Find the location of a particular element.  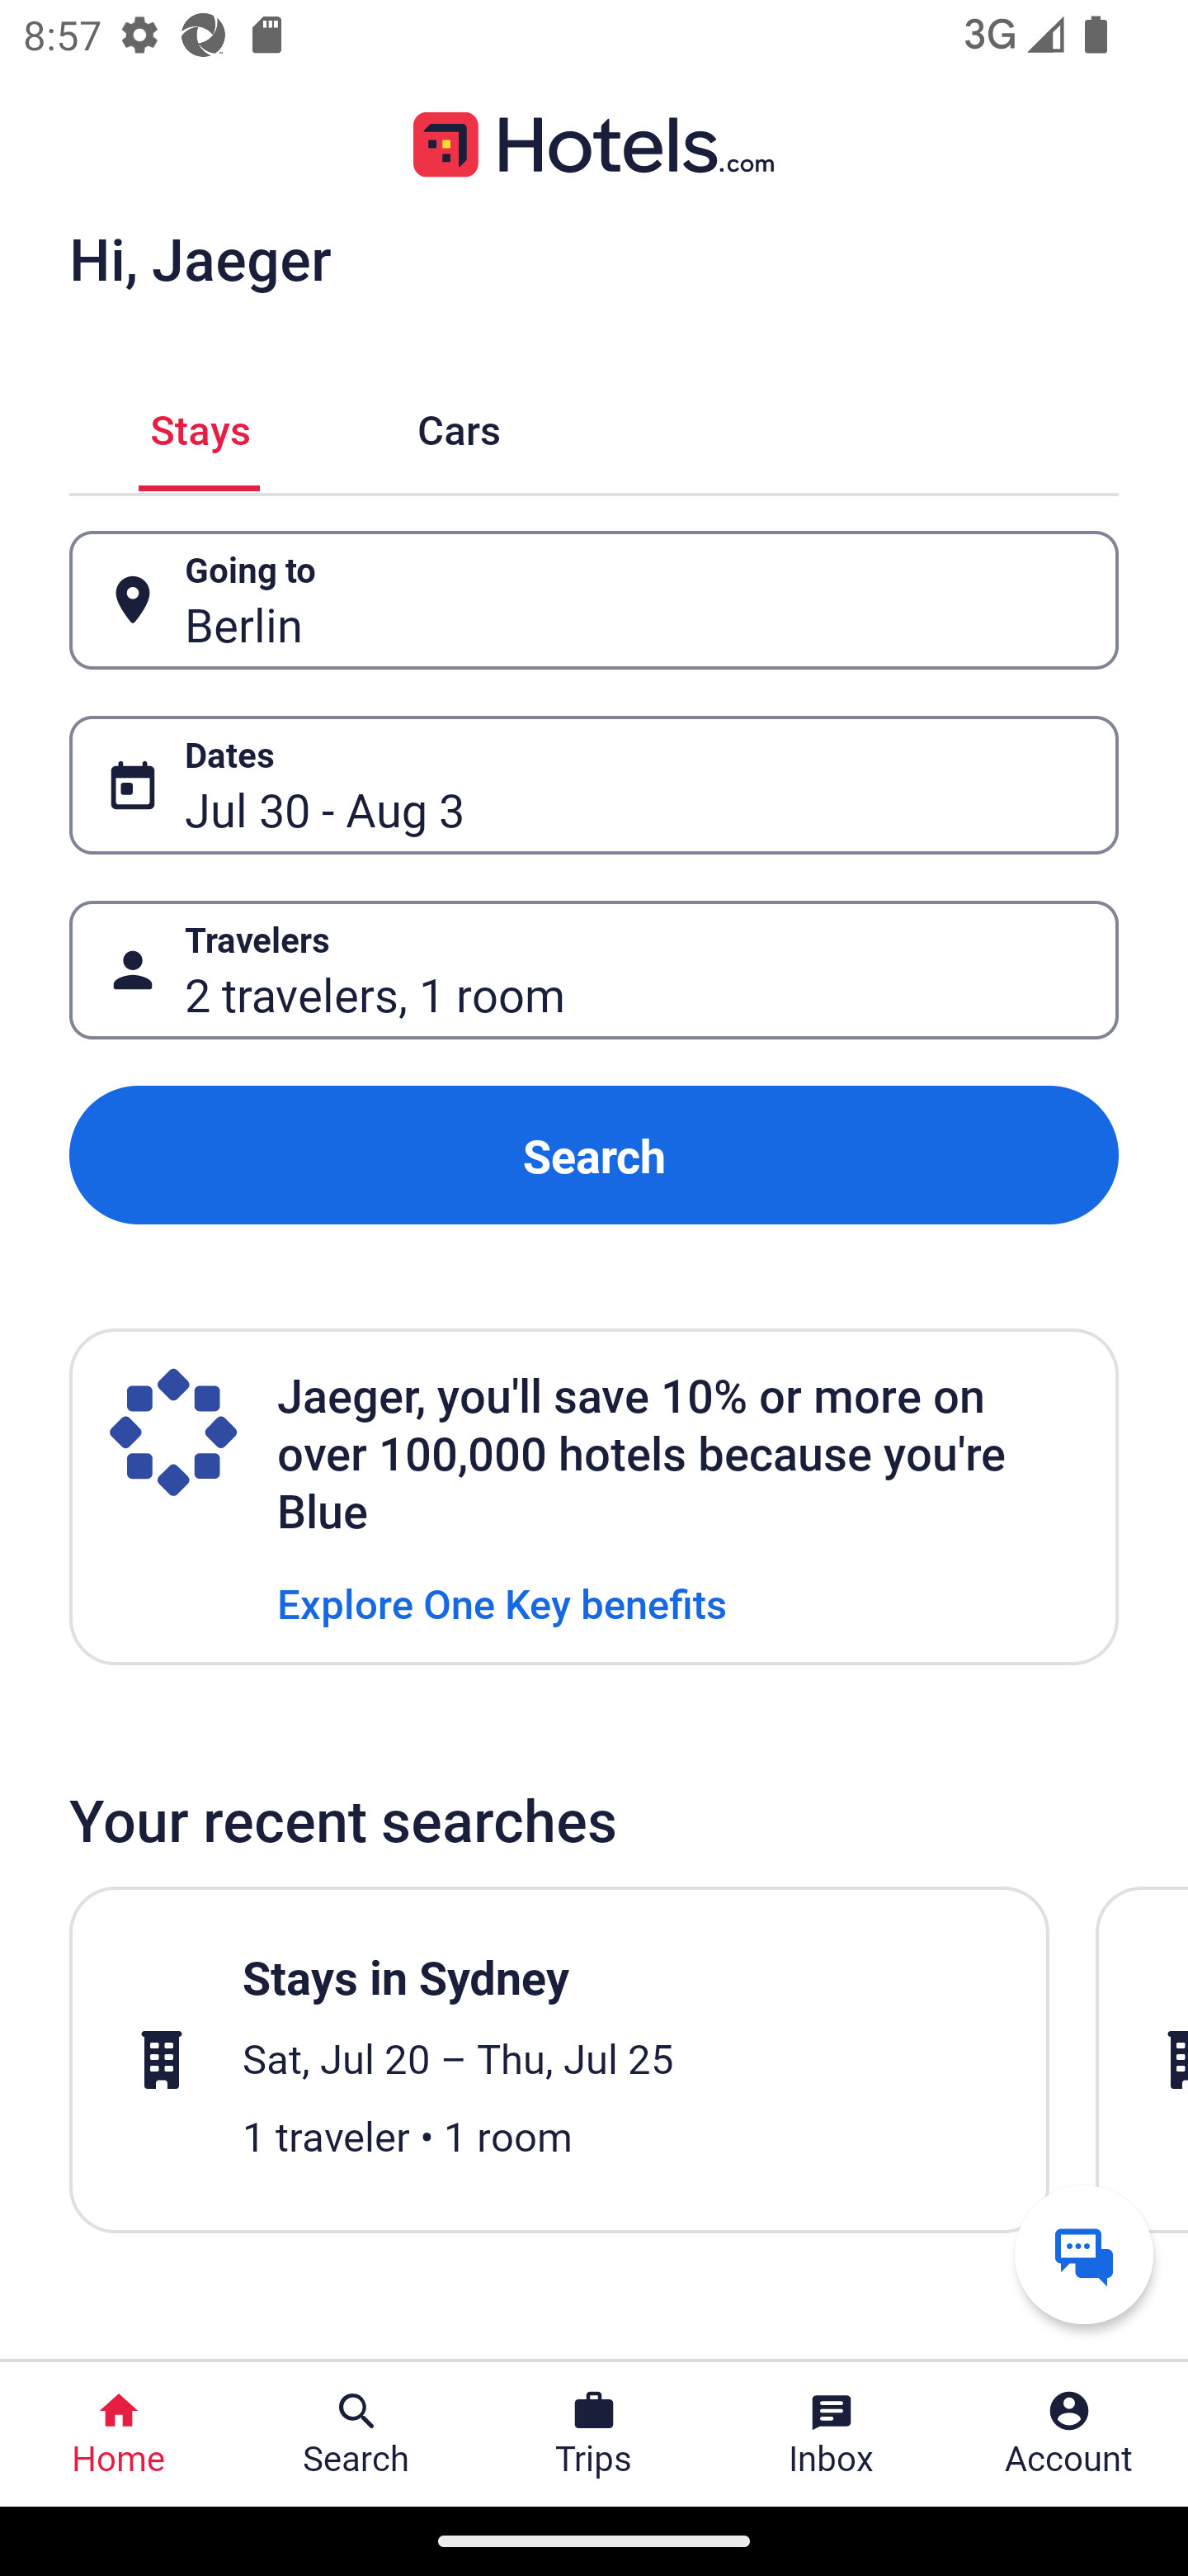

Hi, Jaeger is located at coordinates (200, 258).